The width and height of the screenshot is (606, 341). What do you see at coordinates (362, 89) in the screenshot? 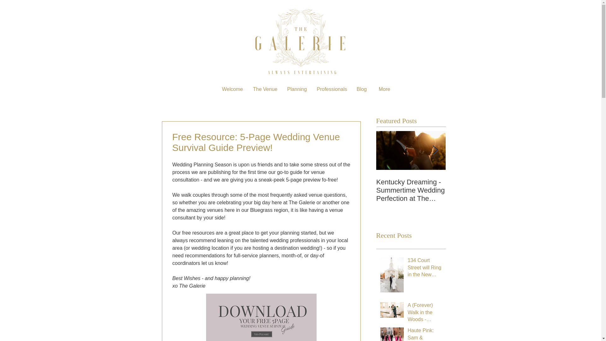
I see `Blog` at bounding box center [362, 89].